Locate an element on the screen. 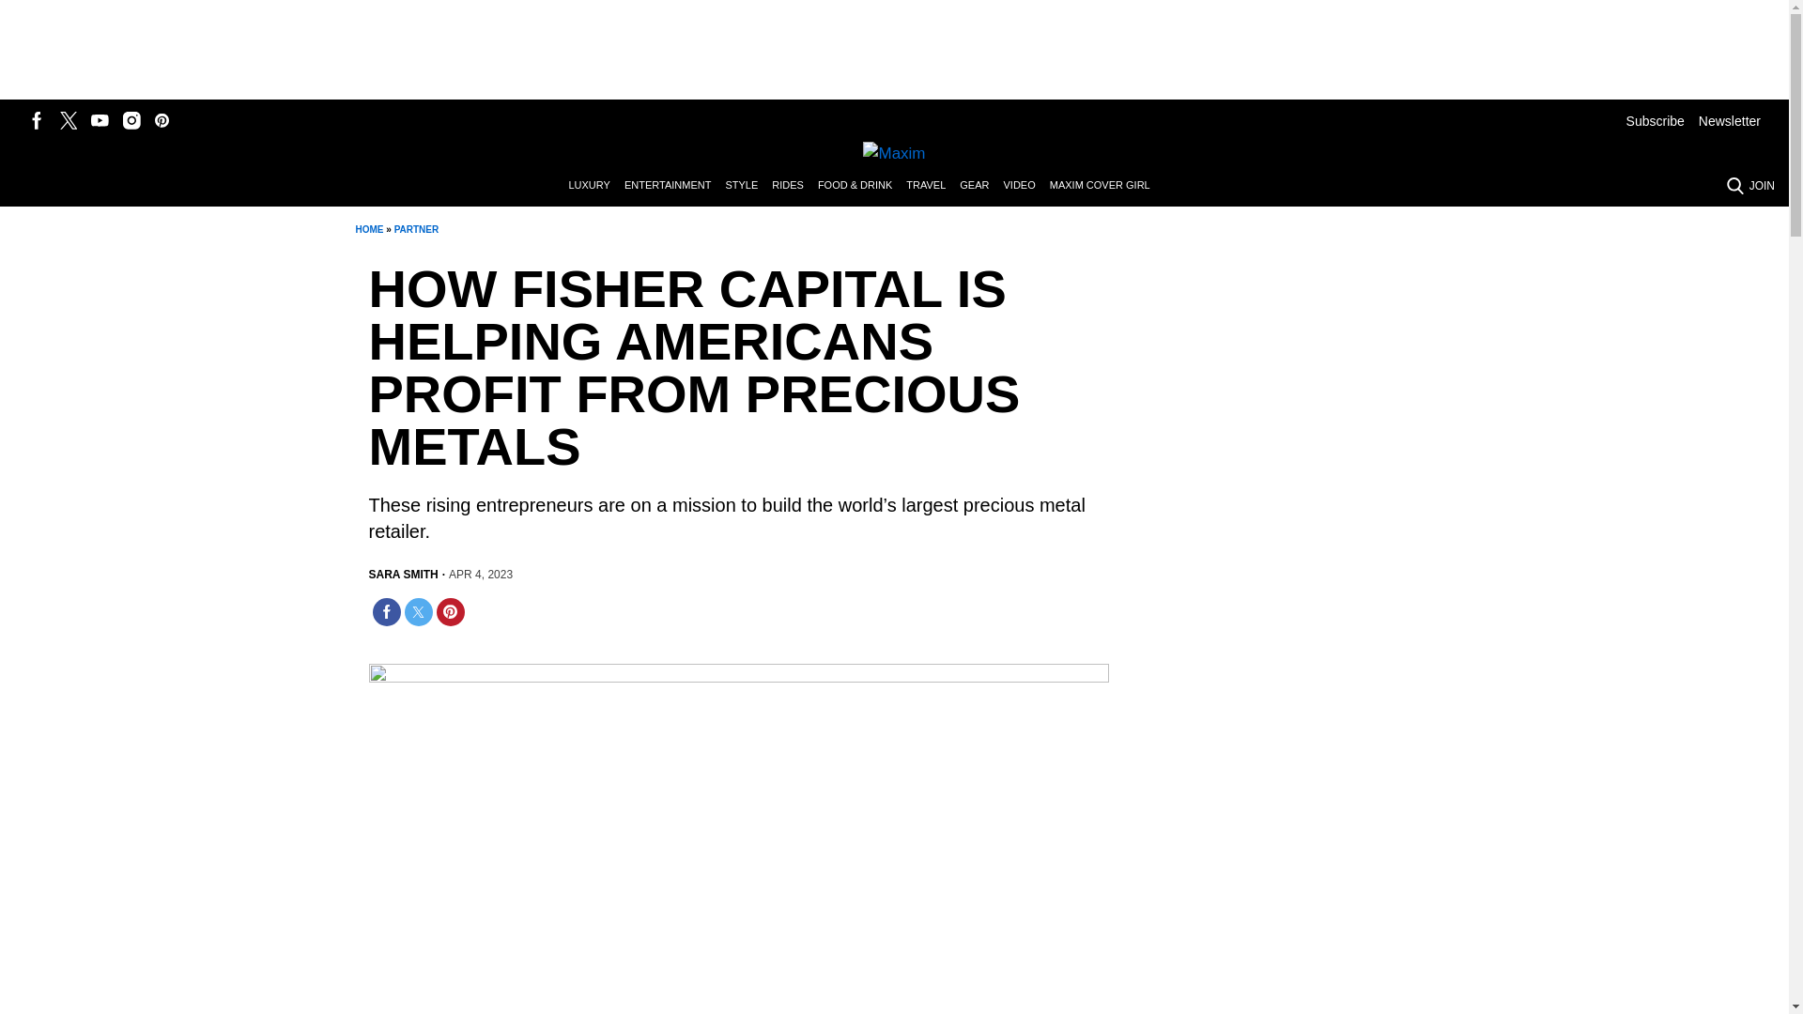  TRAVEL is located at coordinates (932, 186).